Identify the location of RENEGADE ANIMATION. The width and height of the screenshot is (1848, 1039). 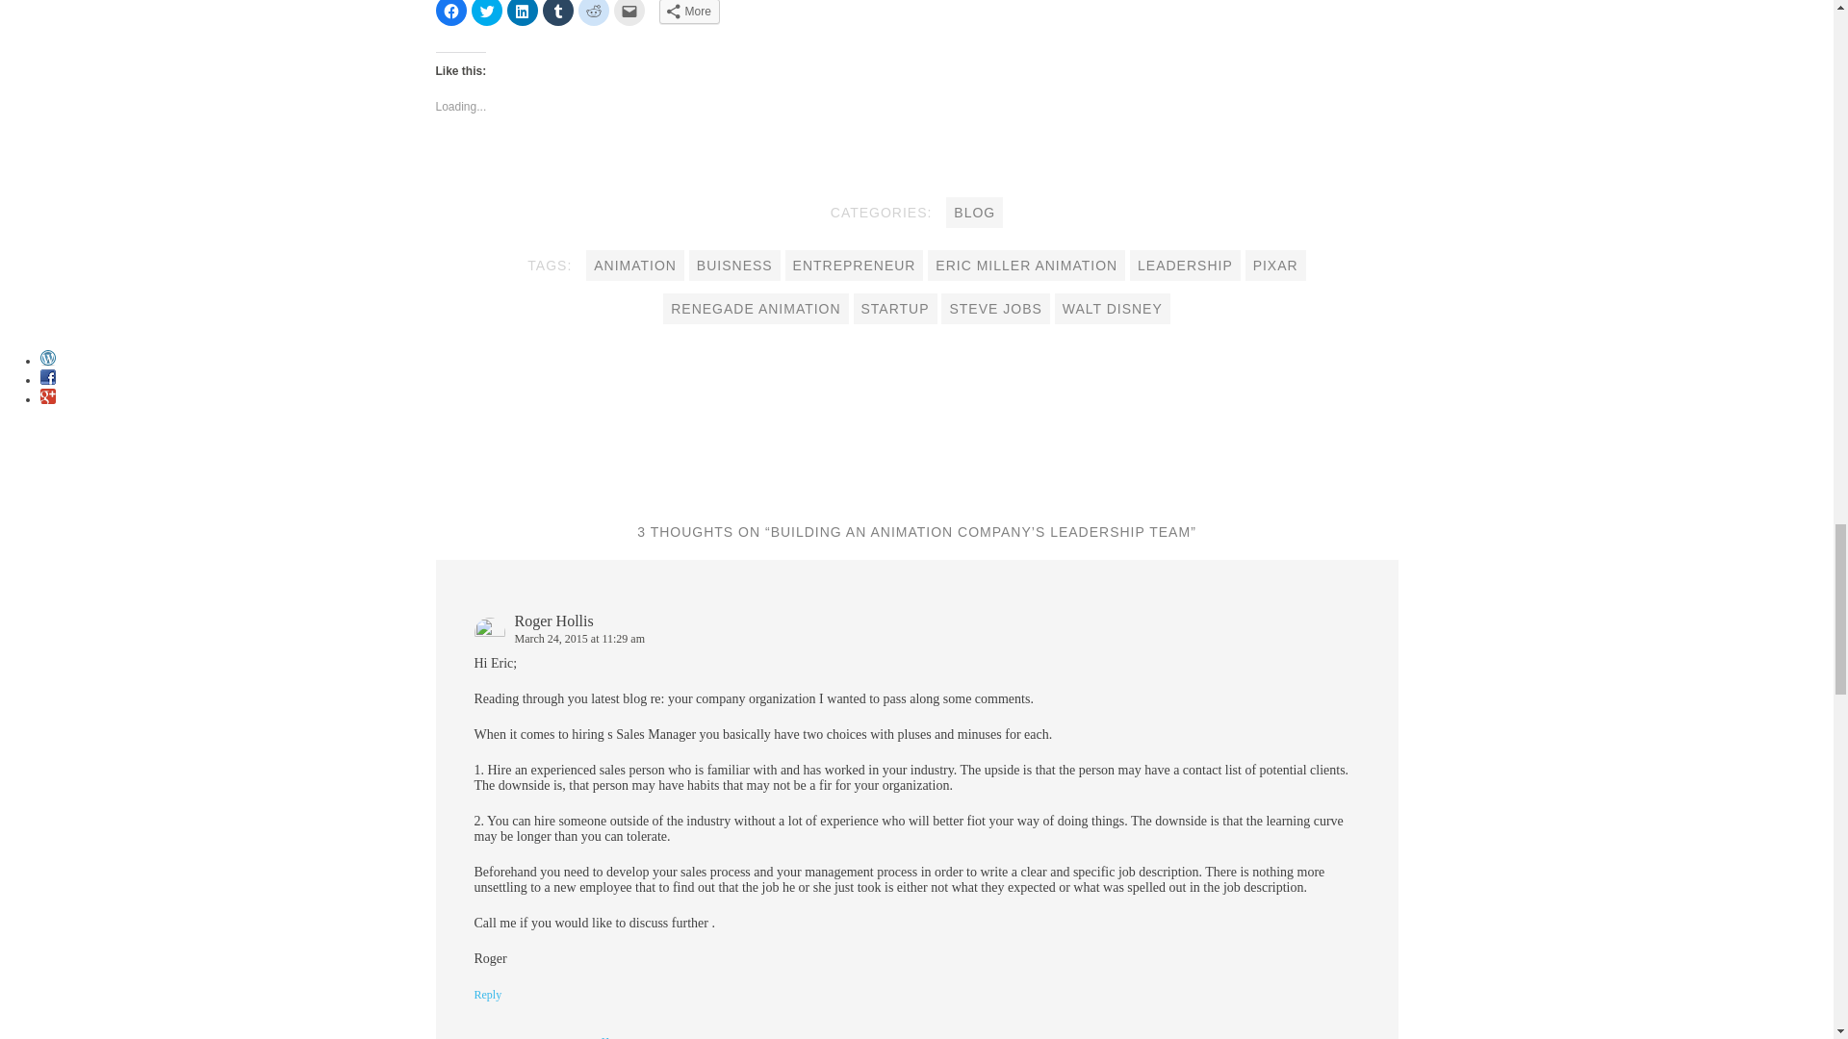
(756, 308).